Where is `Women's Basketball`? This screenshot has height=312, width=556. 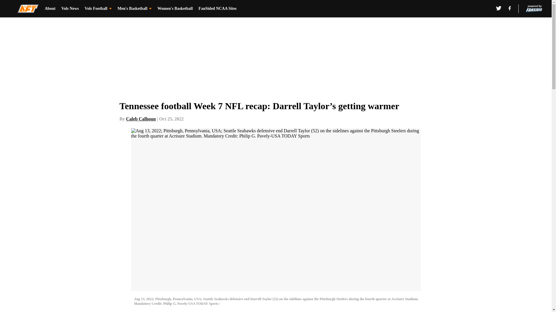
Women's Basketball is located at coordinates (175, 9).